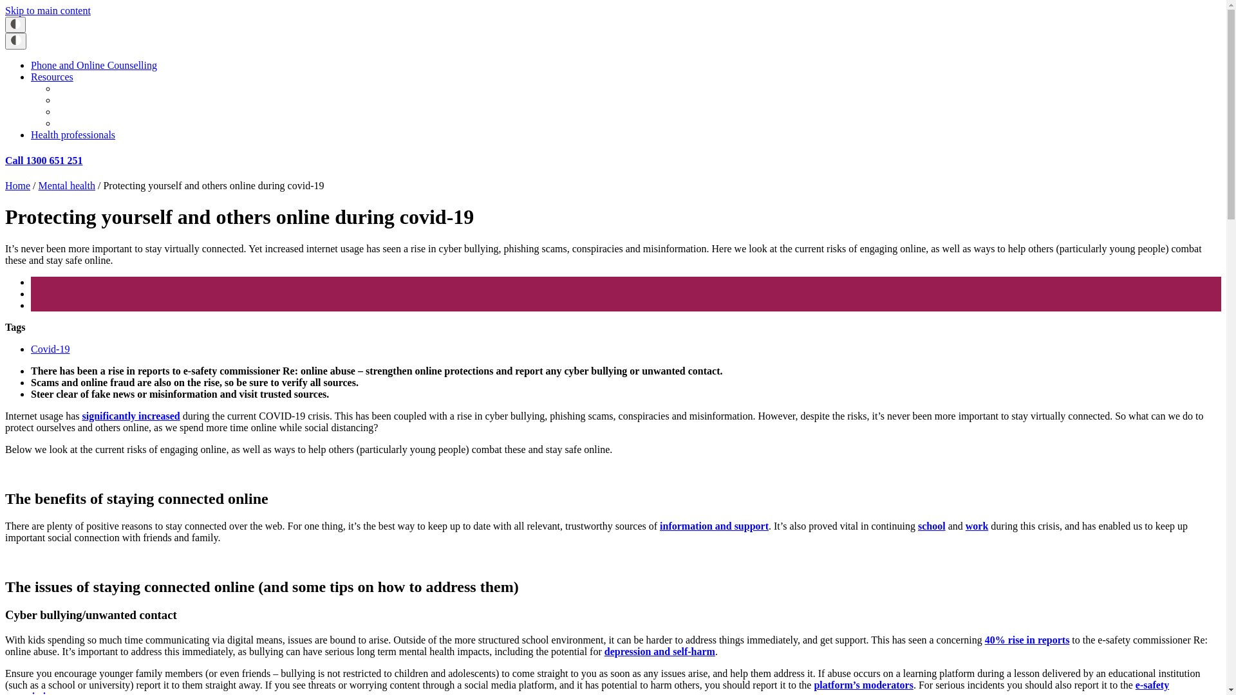 Image resolution: width=1236 pixels, height=695 pixels. What do you see at coordinates (85, 124) in the screenshot?
I see `Mental health` at bounding box center [85, 124].